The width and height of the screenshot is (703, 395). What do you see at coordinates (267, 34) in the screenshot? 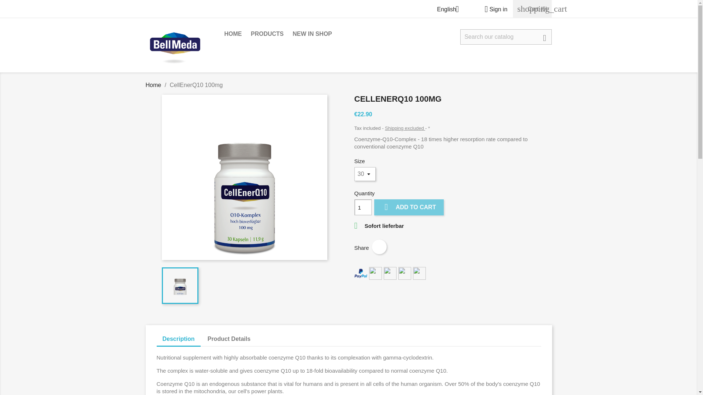
I see `PRODUCTS` at bounding box center [267, 34].